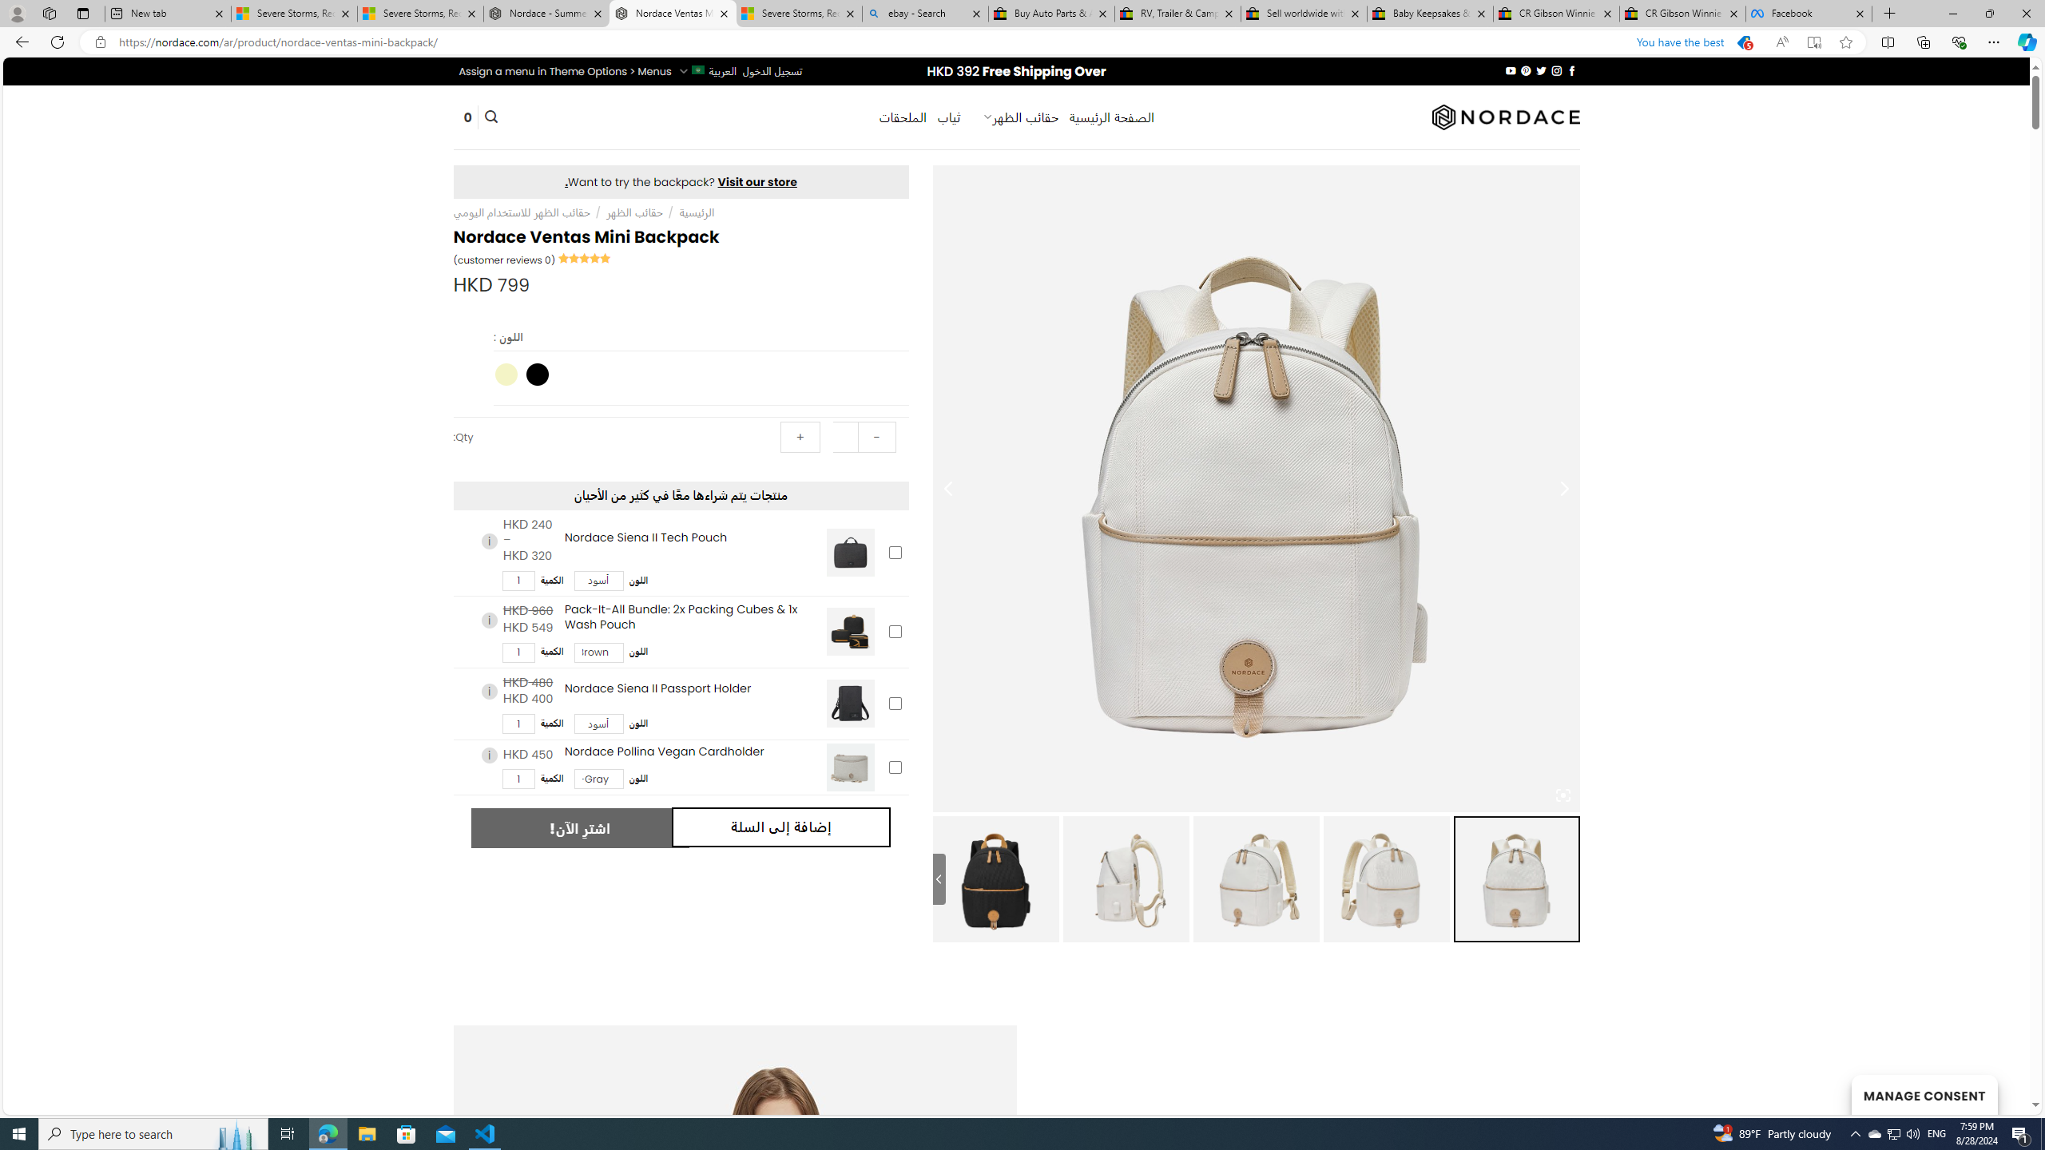  Describe the element at coordinates (850, 553) in the screenshot. I see `Nordace Siena II Tech Pouch` at that location.